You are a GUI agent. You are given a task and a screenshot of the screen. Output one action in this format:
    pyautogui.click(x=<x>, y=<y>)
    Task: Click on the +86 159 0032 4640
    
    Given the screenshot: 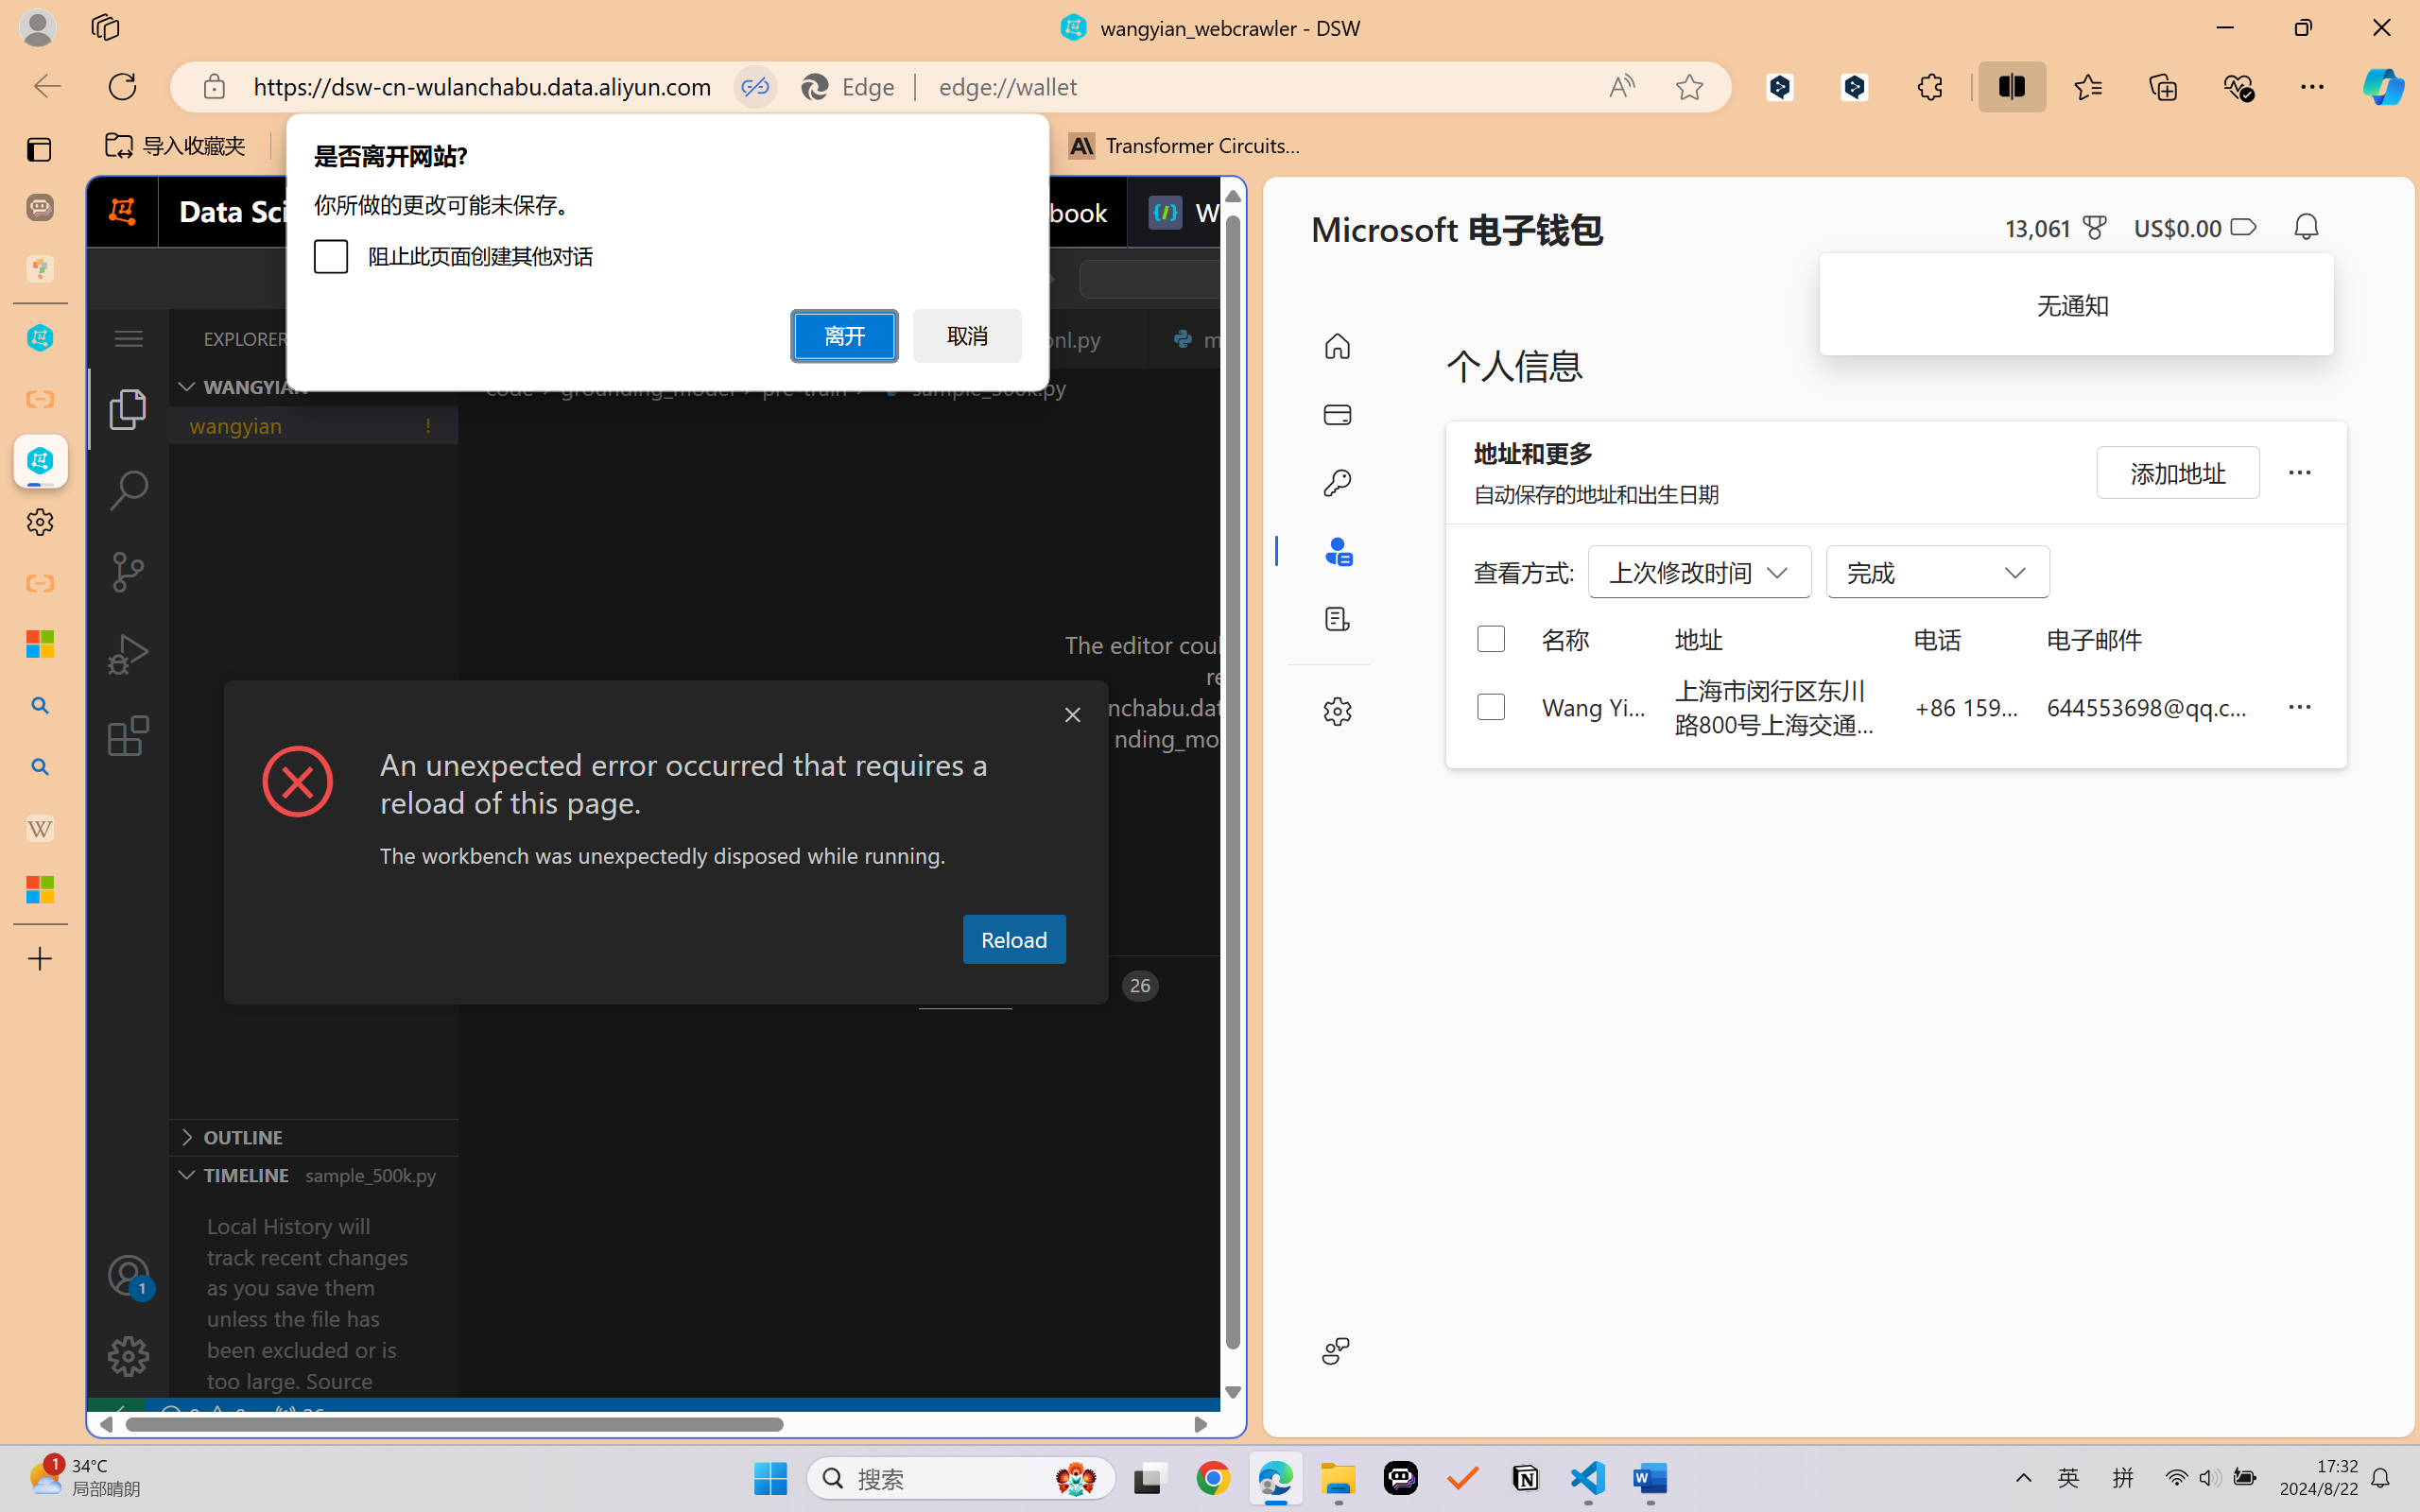 What is the action you would take?
    pyautogui.click(x=1966, y=706)
    